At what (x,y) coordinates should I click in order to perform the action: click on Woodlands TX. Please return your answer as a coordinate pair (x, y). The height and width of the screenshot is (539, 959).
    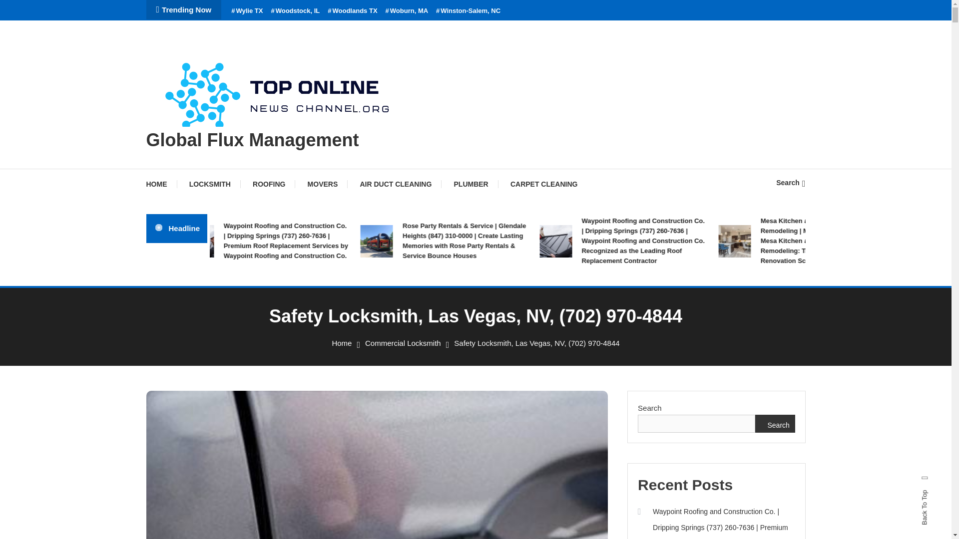
    Looking at the image, I should click on (352, 11).